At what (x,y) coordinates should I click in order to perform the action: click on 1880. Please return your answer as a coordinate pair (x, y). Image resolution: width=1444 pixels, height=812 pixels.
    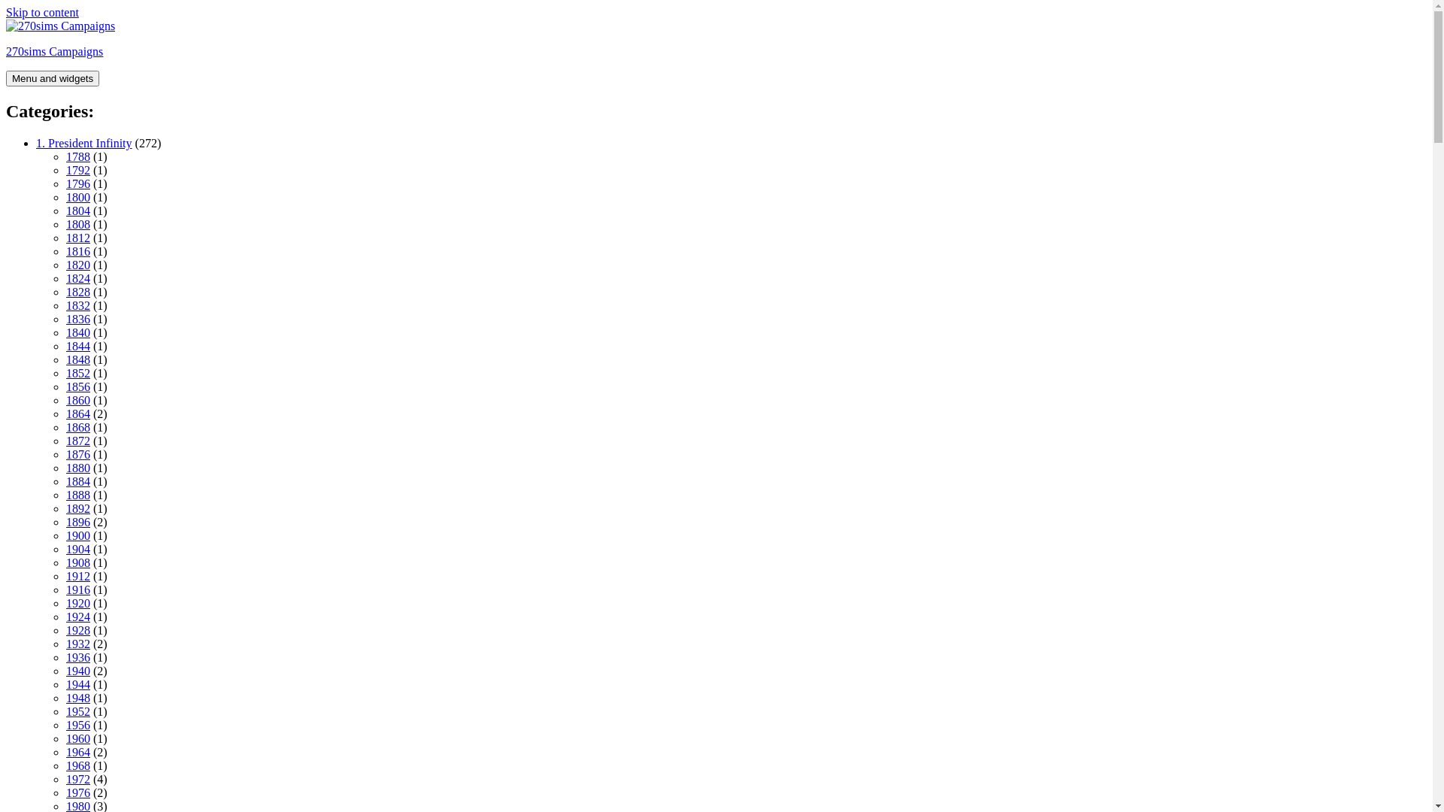
    Looking at the image, I should click on (78, 468).